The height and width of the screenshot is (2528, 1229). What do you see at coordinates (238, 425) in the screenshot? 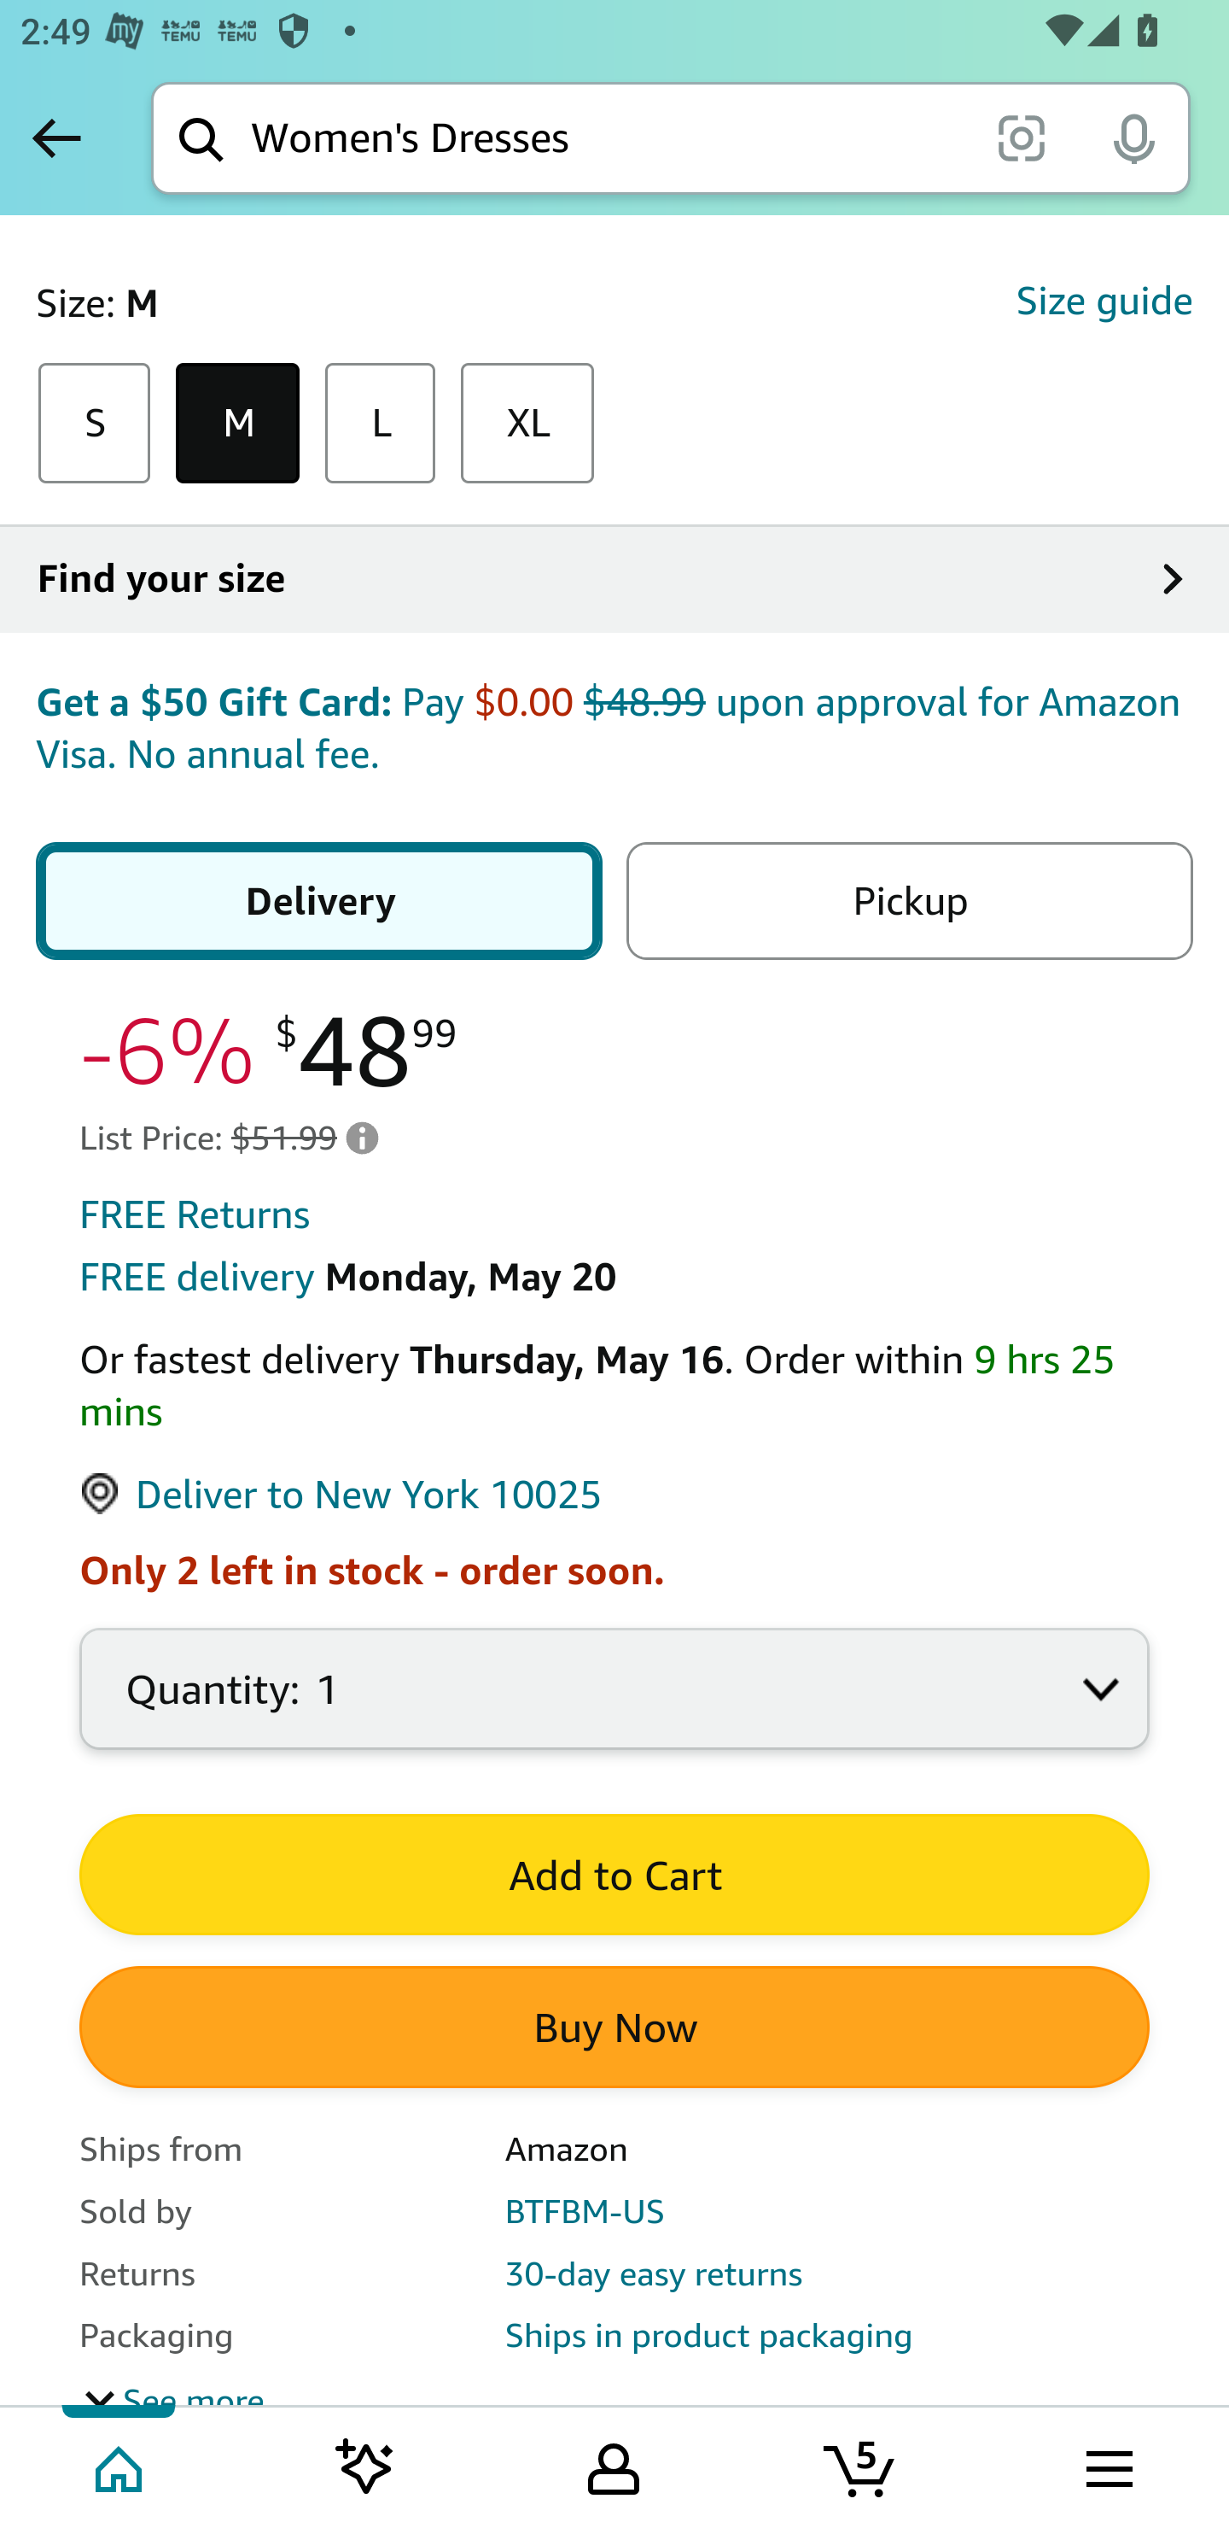
I see `M` at bounding box center [238, 425].